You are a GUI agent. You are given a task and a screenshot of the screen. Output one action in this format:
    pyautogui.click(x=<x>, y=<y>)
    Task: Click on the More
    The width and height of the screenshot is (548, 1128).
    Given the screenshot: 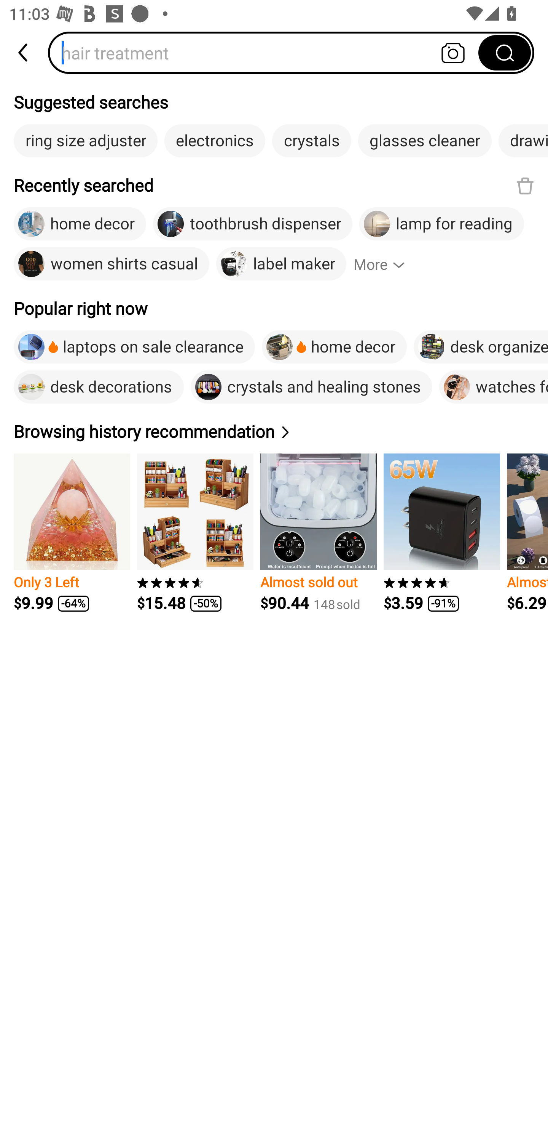 What is the action you would take?
    pyautogui.click(x=385, y=264)
    